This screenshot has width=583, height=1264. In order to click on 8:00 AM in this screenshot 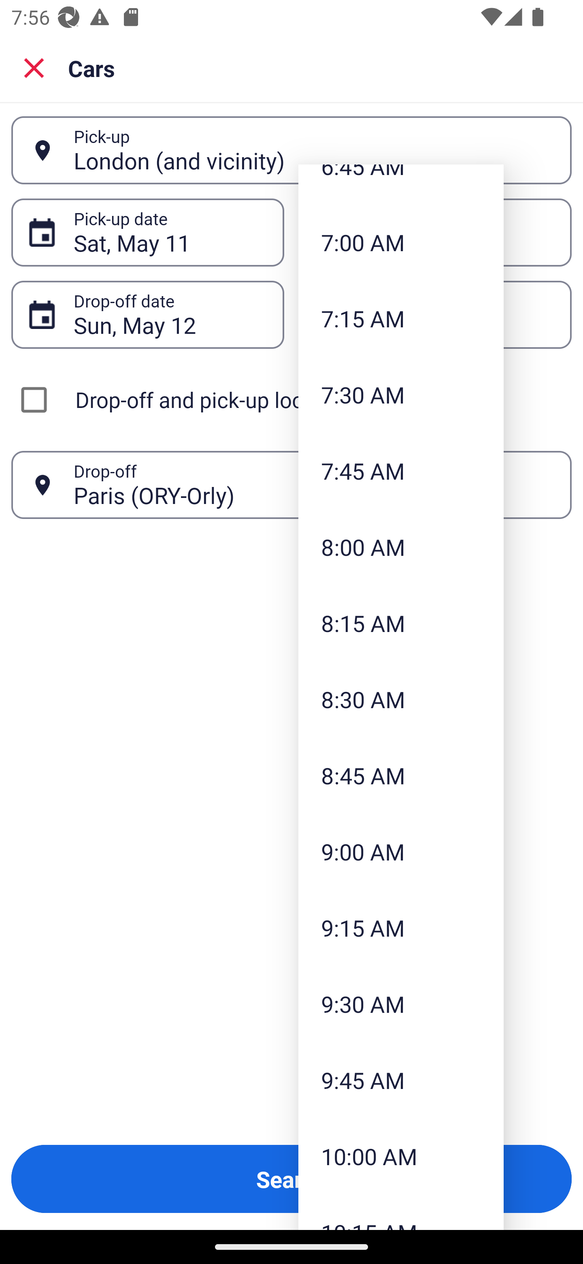, I will do `click(401, 547)`.